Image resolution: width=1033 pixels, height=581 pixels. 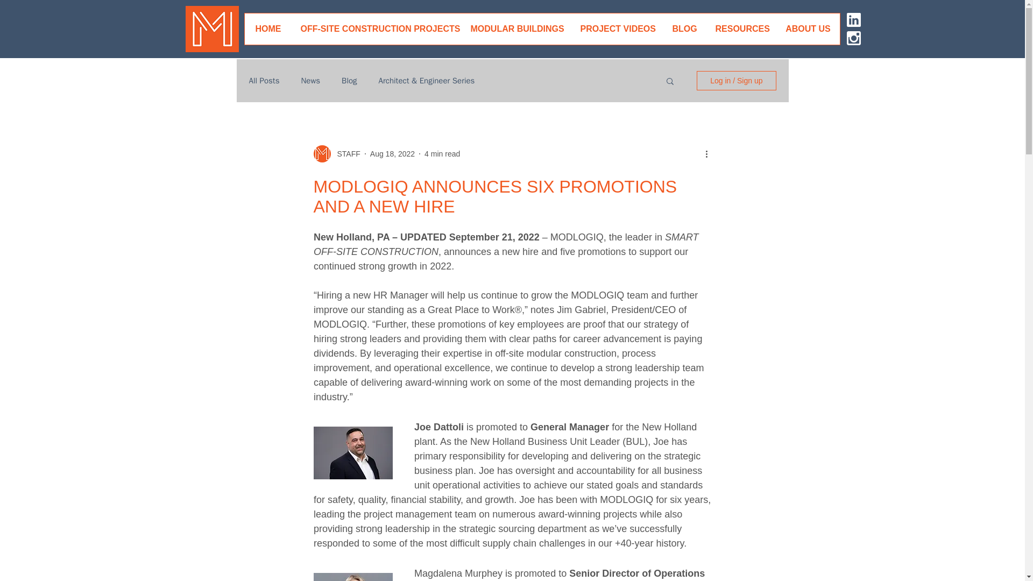 I want to click on BLOG, so click(x=684, y=29).